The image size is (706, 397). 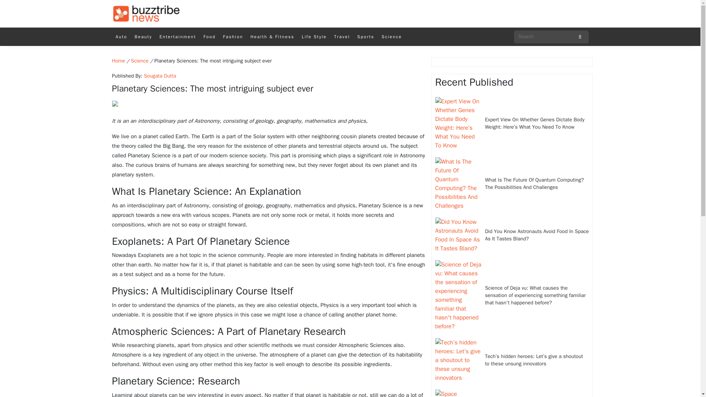 I want to click on Sports, so click(x=366, y=37).